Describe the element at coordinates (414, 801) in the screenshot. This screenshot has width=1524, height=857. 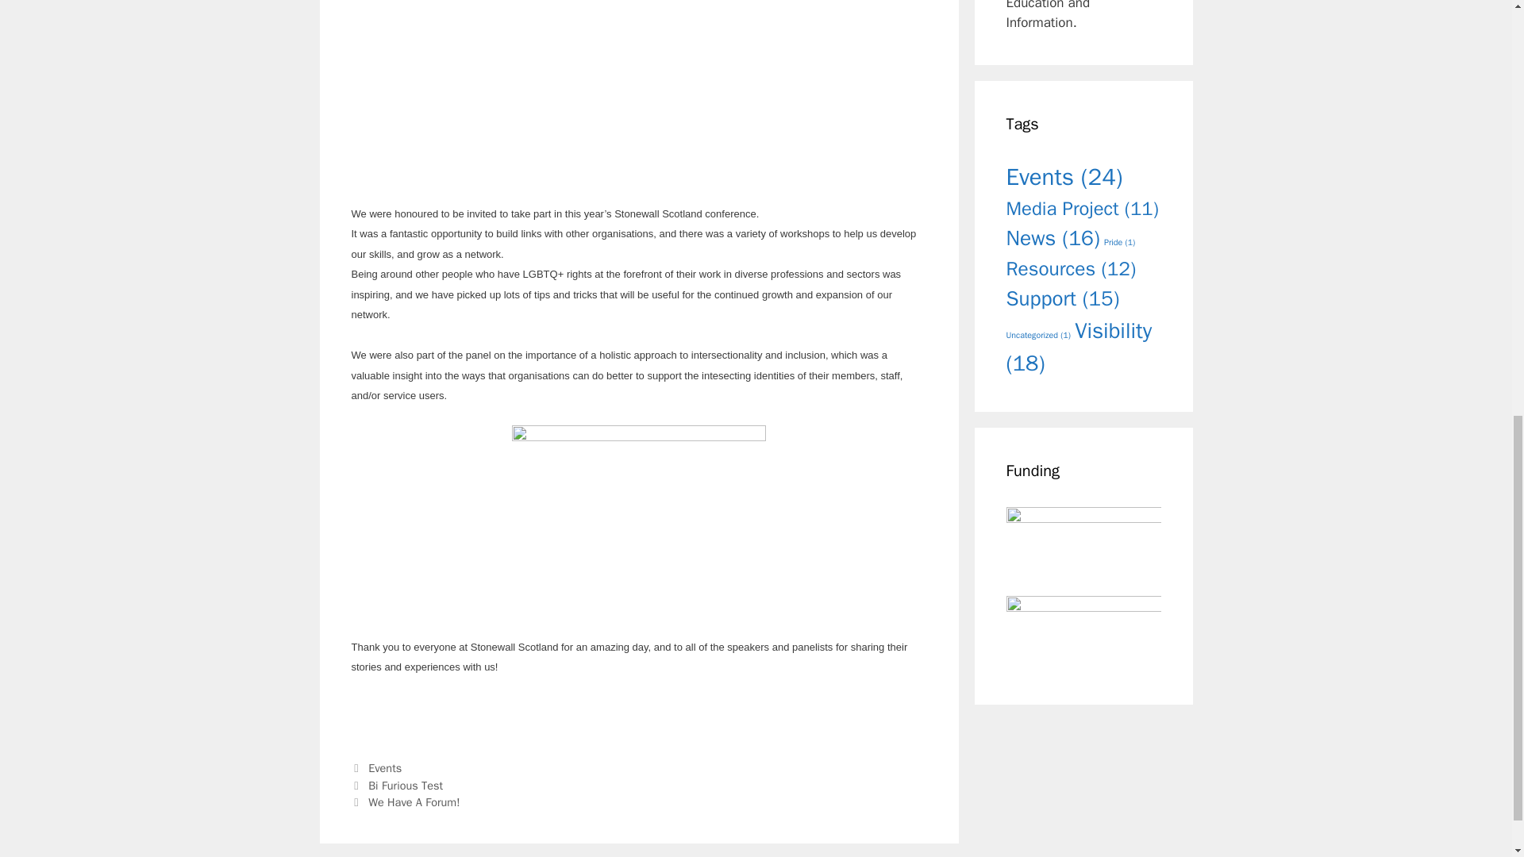
I see `We Have A Forum!` at that location.